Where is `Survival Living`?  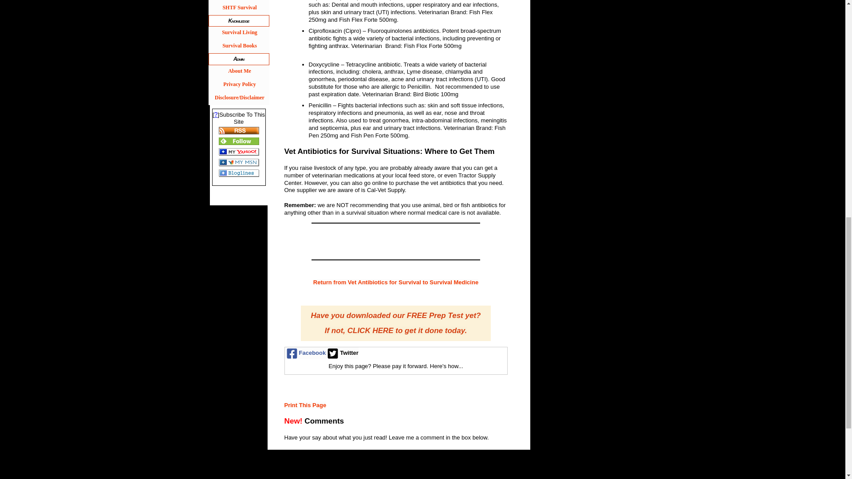
Survival Living is located at coordinates (239, 33).